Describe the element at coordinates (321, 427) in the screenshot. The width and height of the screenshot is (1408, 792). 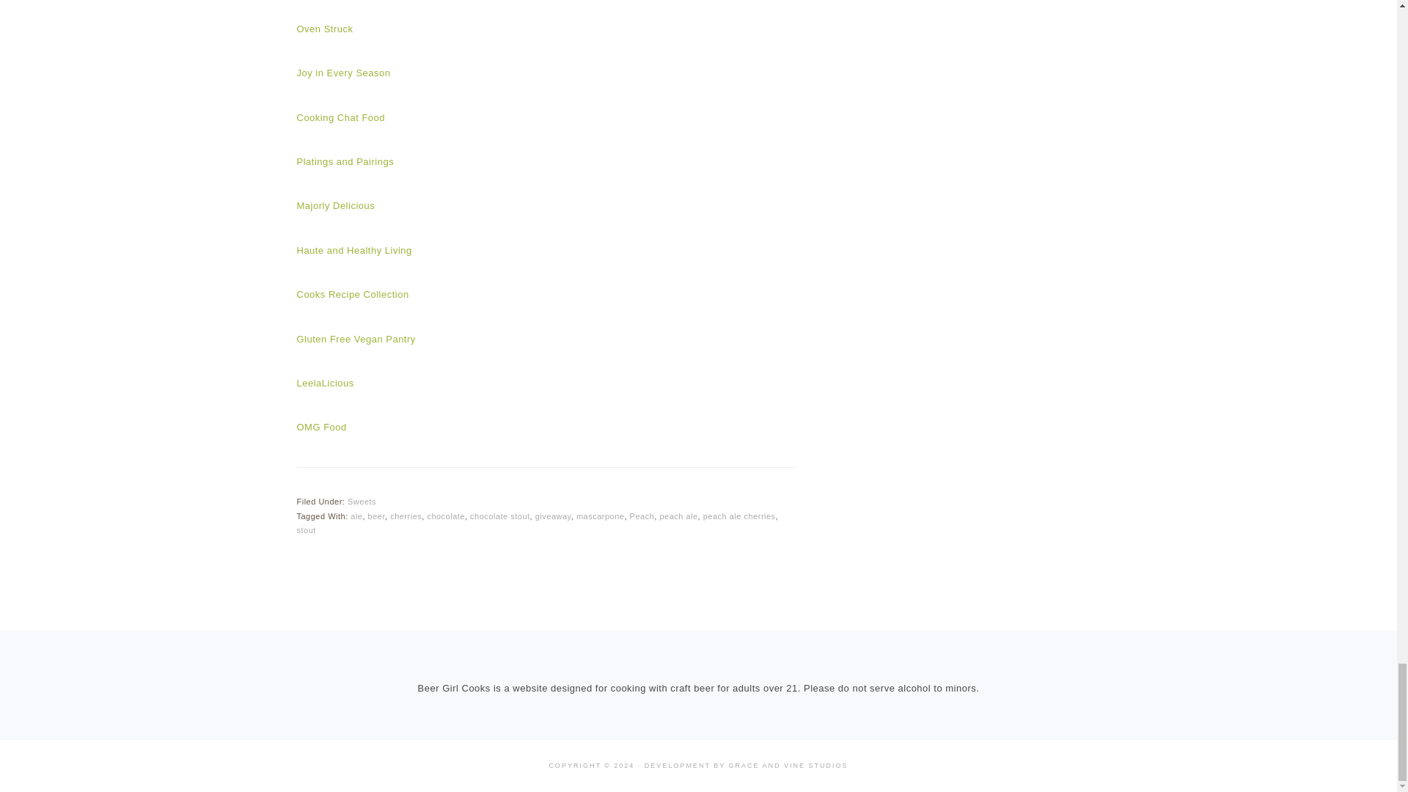
I see `OMG Food` at that location.